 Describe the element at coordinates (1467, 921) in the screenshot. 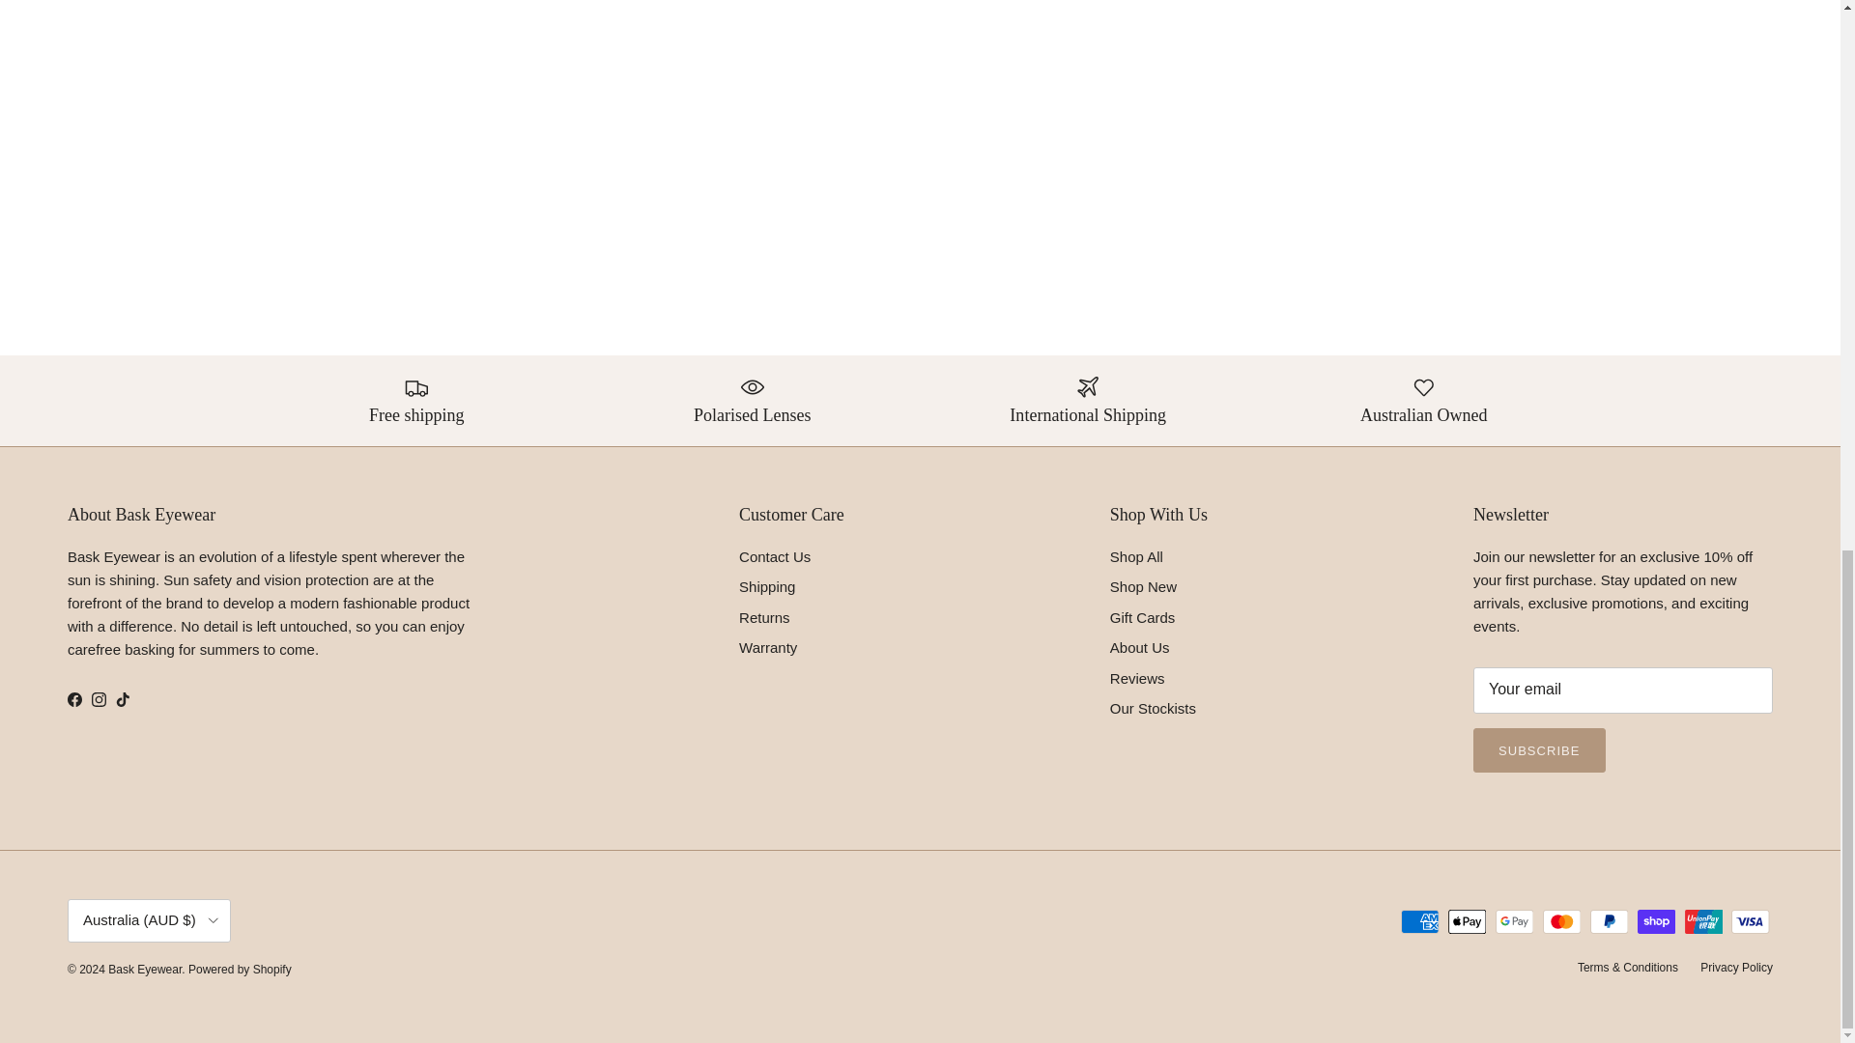

I see `Apple Pay` at that location.